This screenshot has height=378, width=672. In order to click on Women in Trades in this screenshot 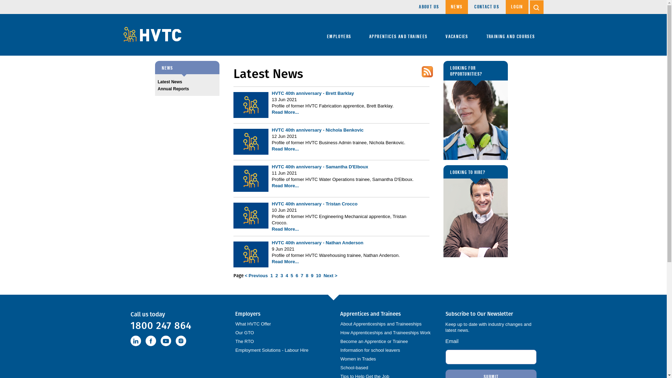, I will do `click(358, 359)`.